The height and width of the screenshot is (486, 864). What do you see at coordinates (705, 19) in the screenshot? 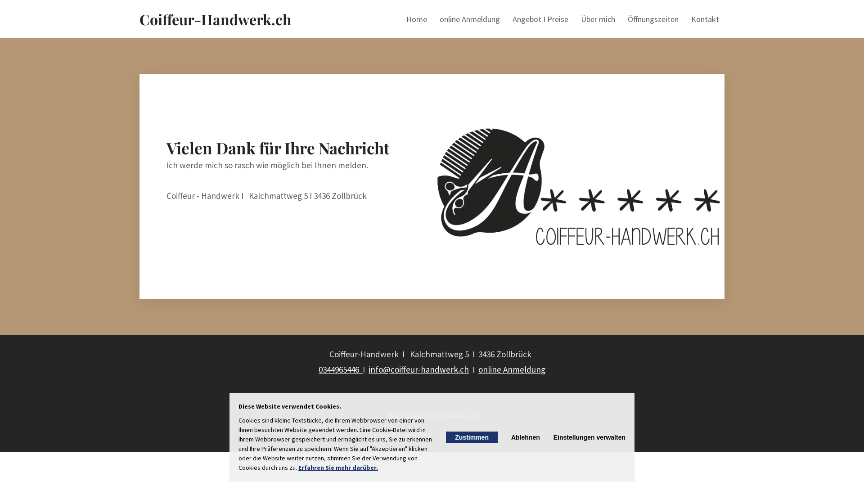
I see `Kontakt` at bounding box center [705, 19].